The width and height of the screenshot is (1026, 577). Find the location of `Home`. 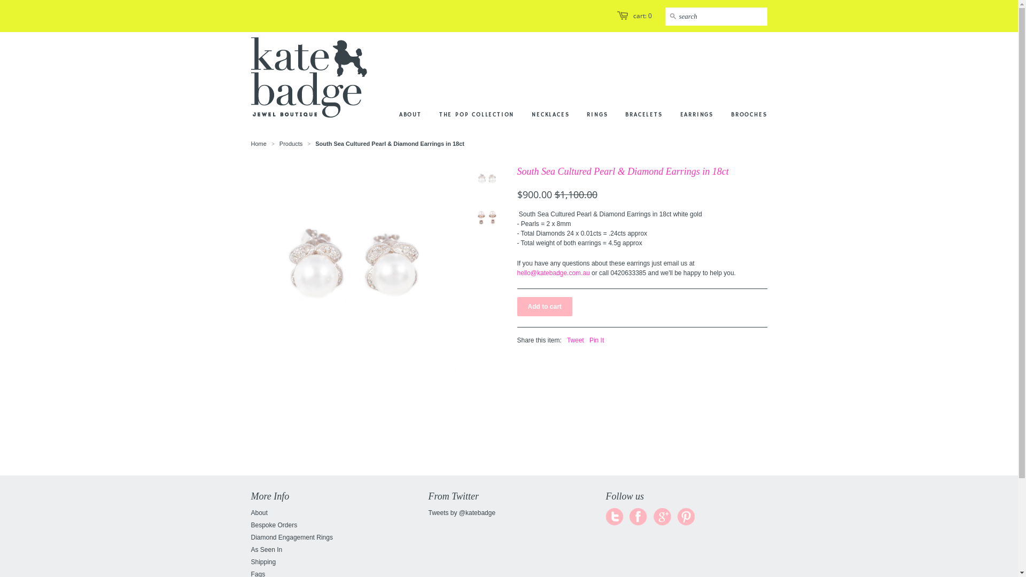

Home is located at coordinates (259, 144).